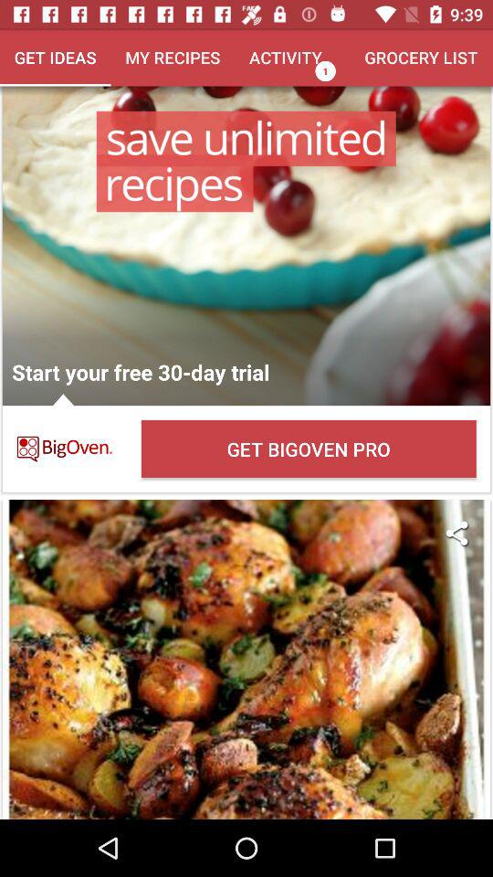  What do you see at coordinates (456, 534) in the screenshot?
I see `turn on the item on the right` at bounding box center [456, 534].